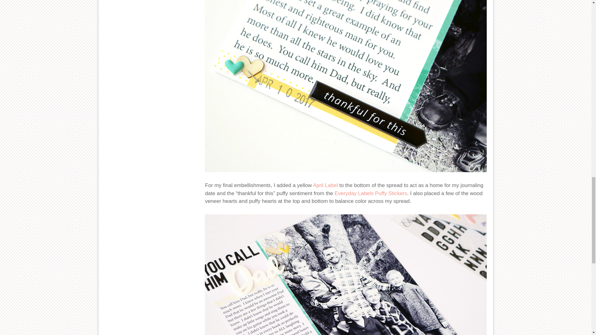  What do you see at coordinates (325, 185) in the screenshot?
I see `April Label` at bounding box center [325, 185].